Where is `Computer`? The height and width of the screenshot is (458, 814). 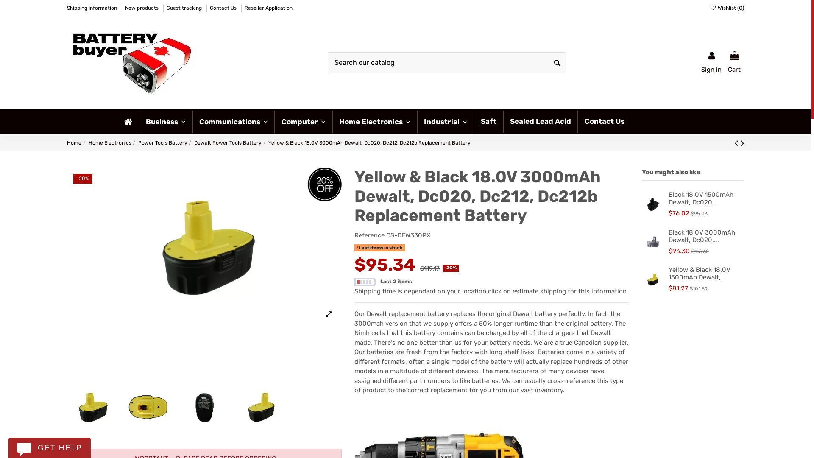
Computer is located at coordinates (303, 121).